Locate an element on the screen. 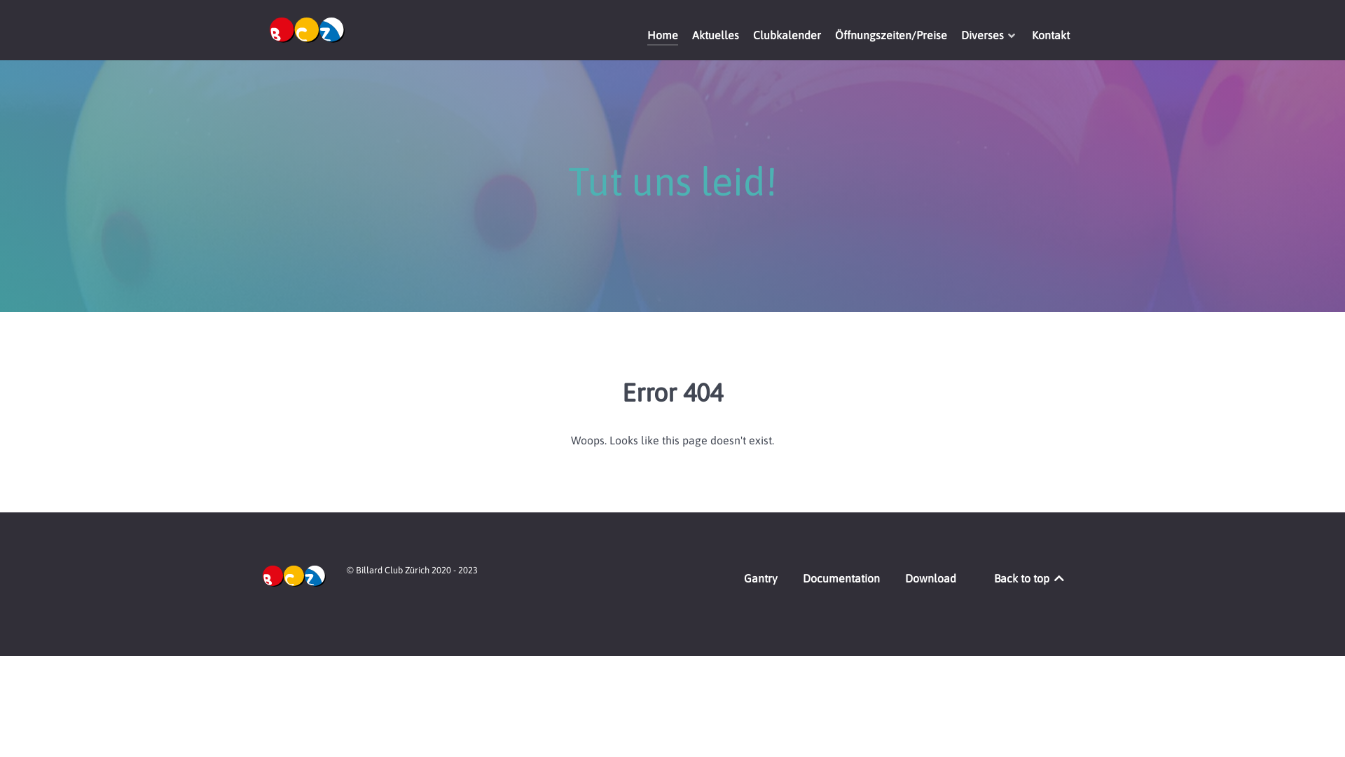 This screenshot has width=1345, height=757. Download is located at coordinates (930, 582).